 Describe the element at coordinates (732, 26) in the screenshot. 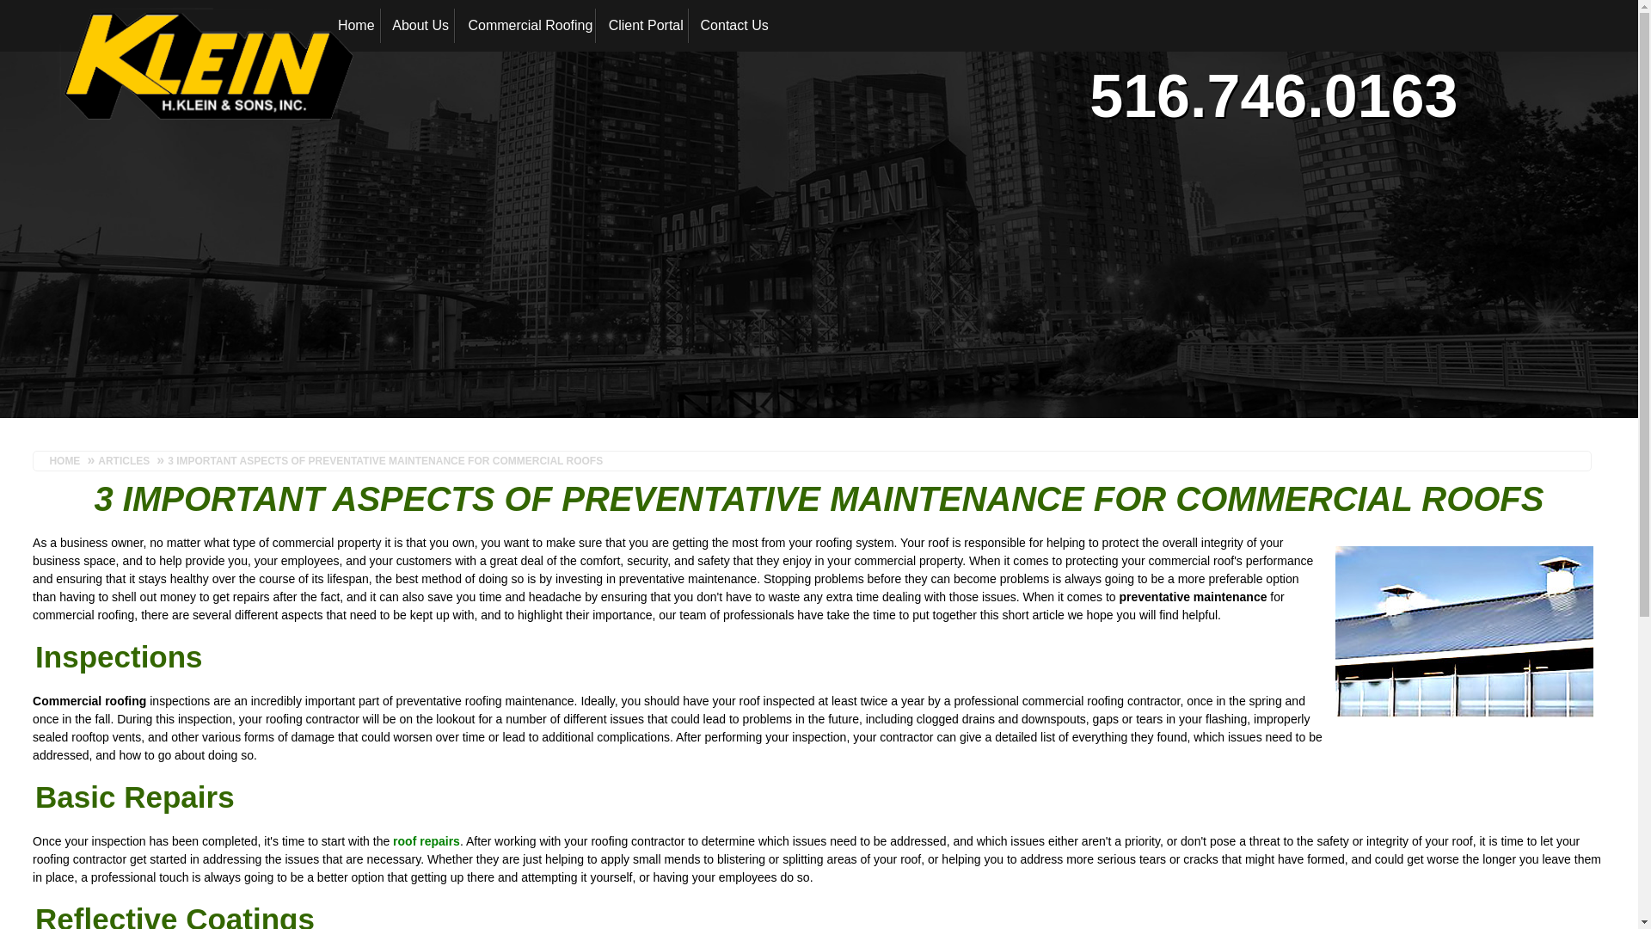

I see `Contact Us` at that location.